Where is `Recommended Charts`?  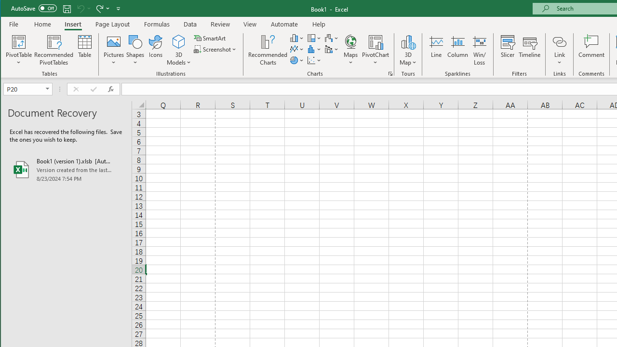 Recommended Charts is located at coordinates (390, 73).